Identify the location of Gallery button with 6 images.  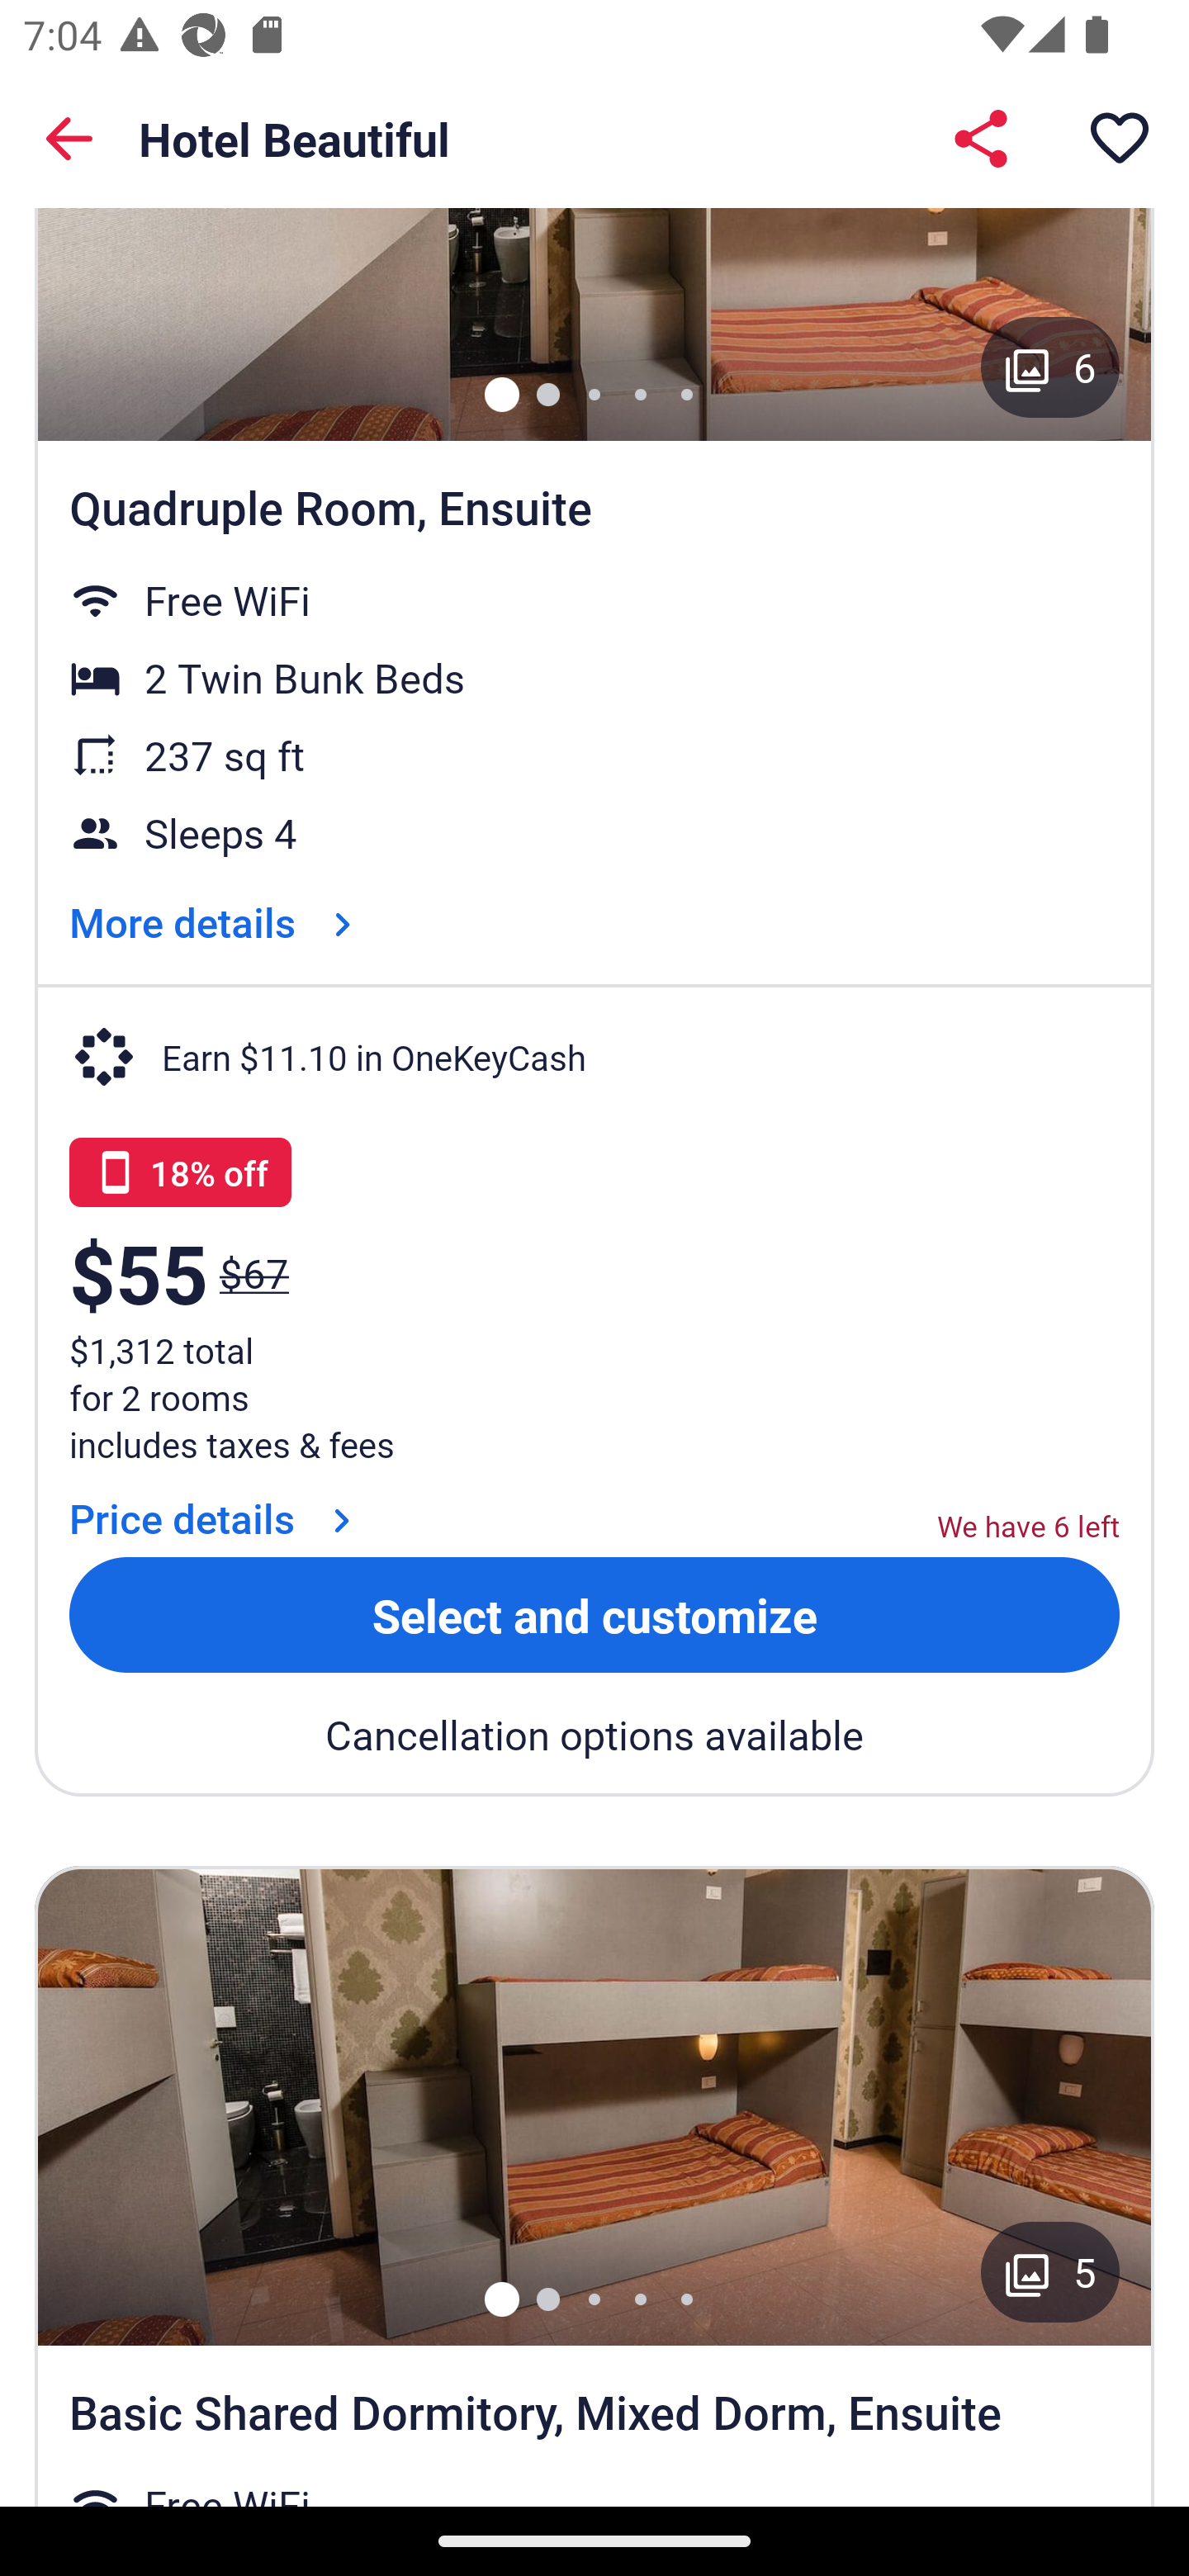
(1050, 368).